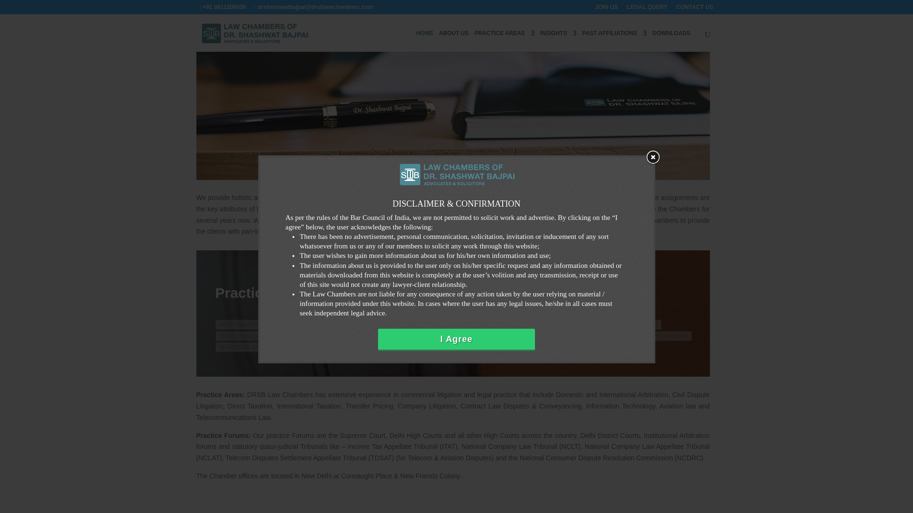  Describe the element at coordinates (647, 9) in the screenshot. I see `LEGAL QUERY` at that location.